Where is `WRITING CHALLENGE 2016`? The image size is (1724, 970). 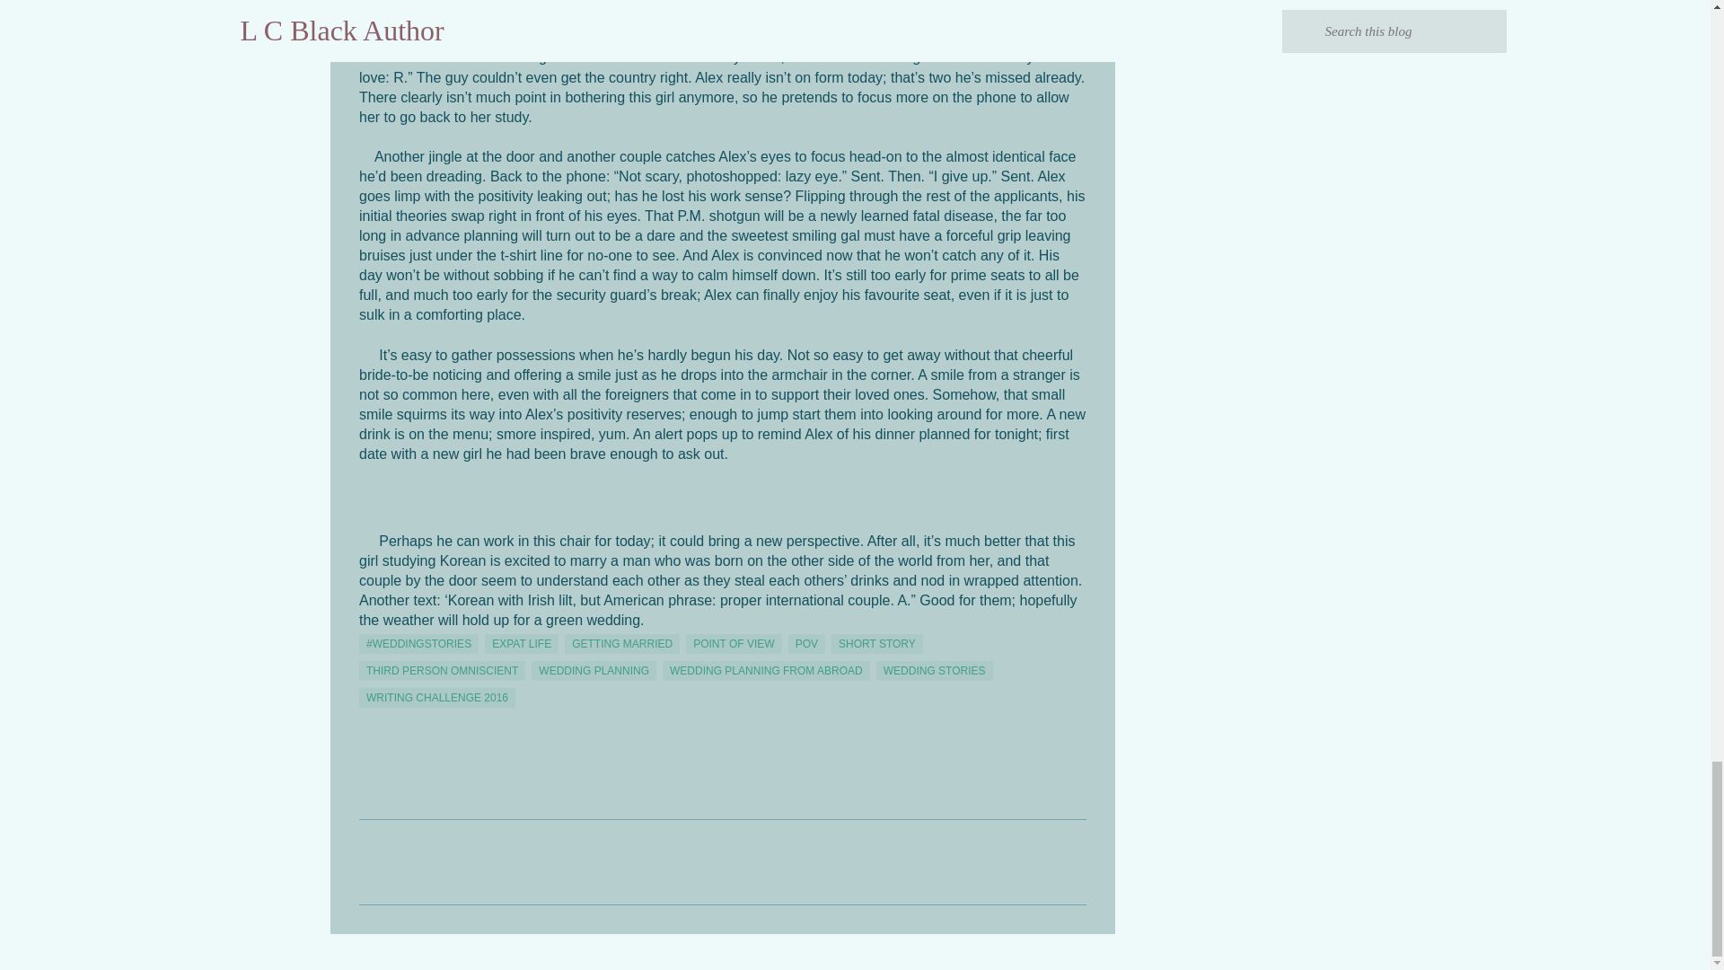 WRITING CHALLENGE 2016 is located at coordinates (436, 697).